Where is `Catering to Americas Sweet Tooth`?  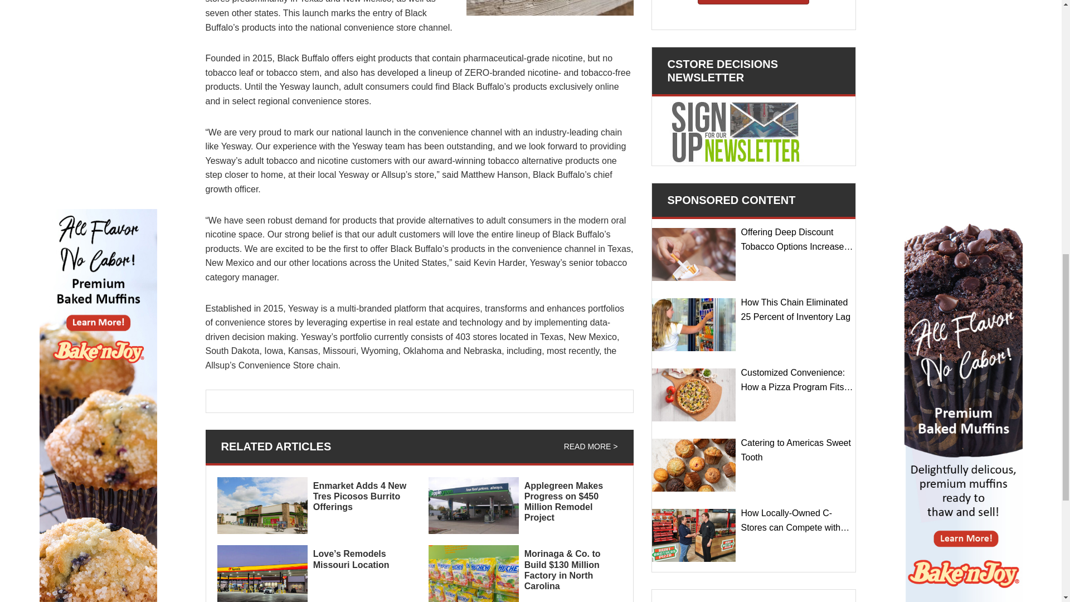
Catering to Americas Sweet Tooth is located at coordinates (693, 465).